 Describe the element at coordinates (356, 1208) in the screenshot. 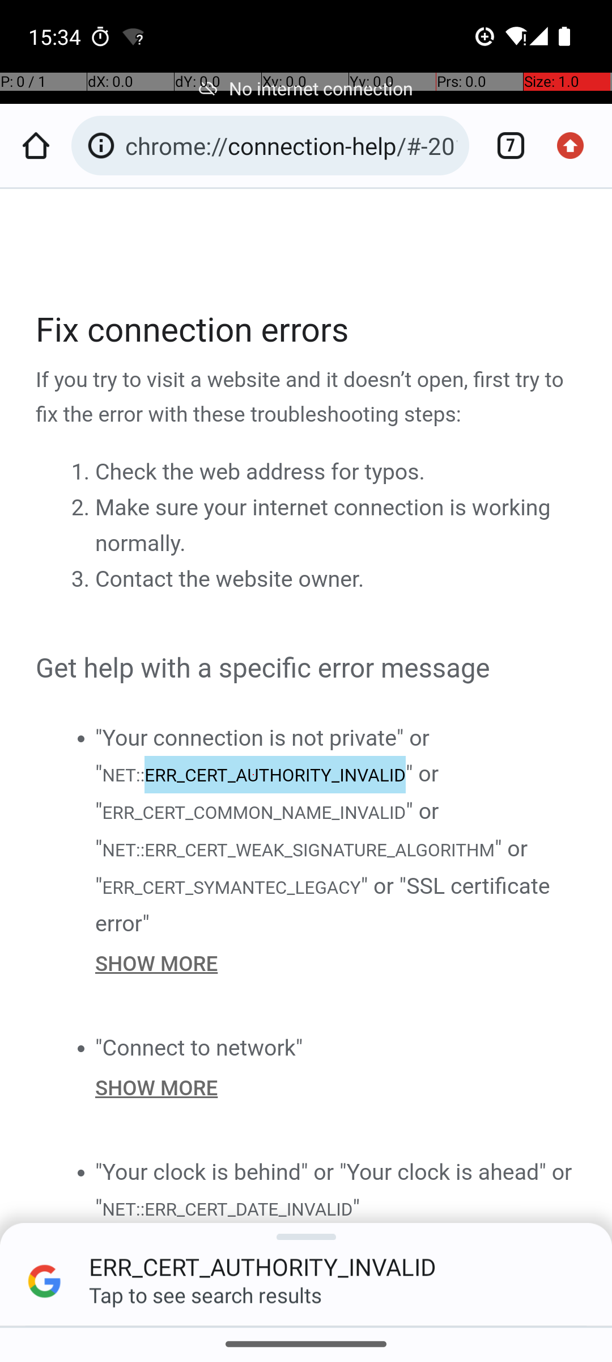

I see `"` at that location.